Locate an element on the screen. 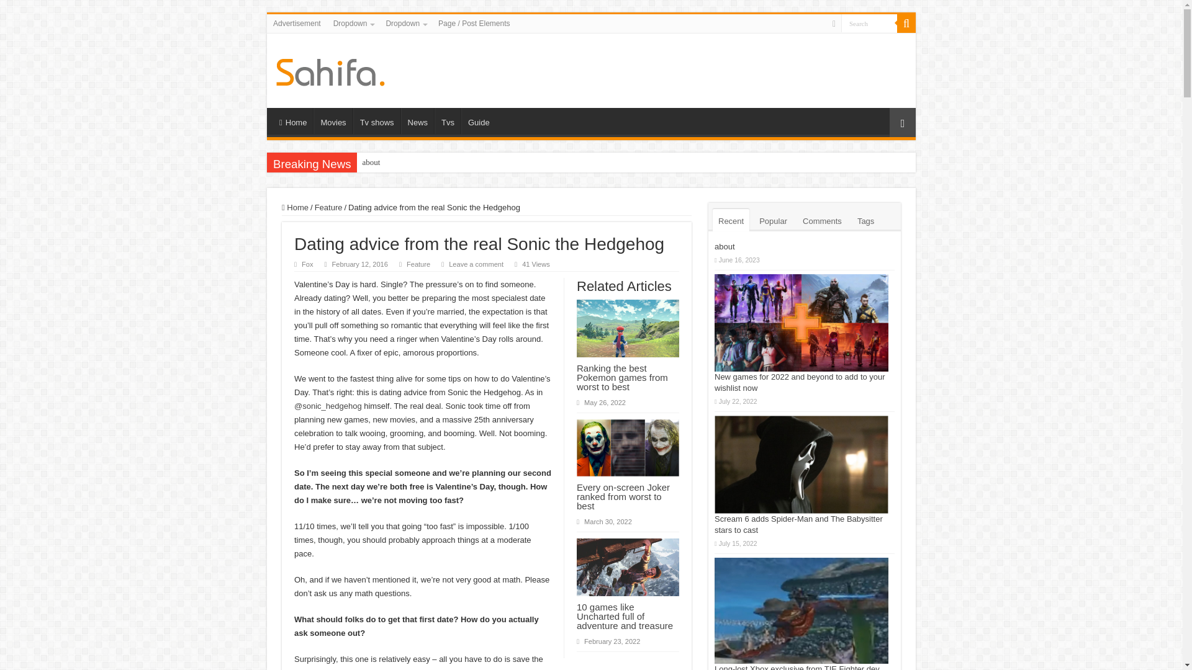 Image resolution: width=1192 pixels, height=670 pixels. Guide is located at coordinates (478, 120).